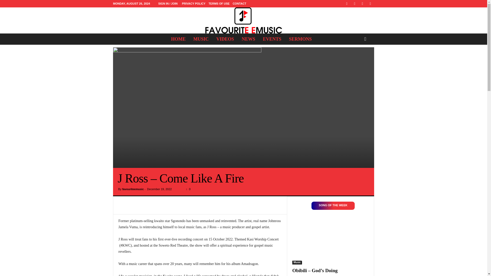 The image size is (491, 276). Describe the element at coordinates (201, 39) in the screenshot. I see `MUSIC` at that location.